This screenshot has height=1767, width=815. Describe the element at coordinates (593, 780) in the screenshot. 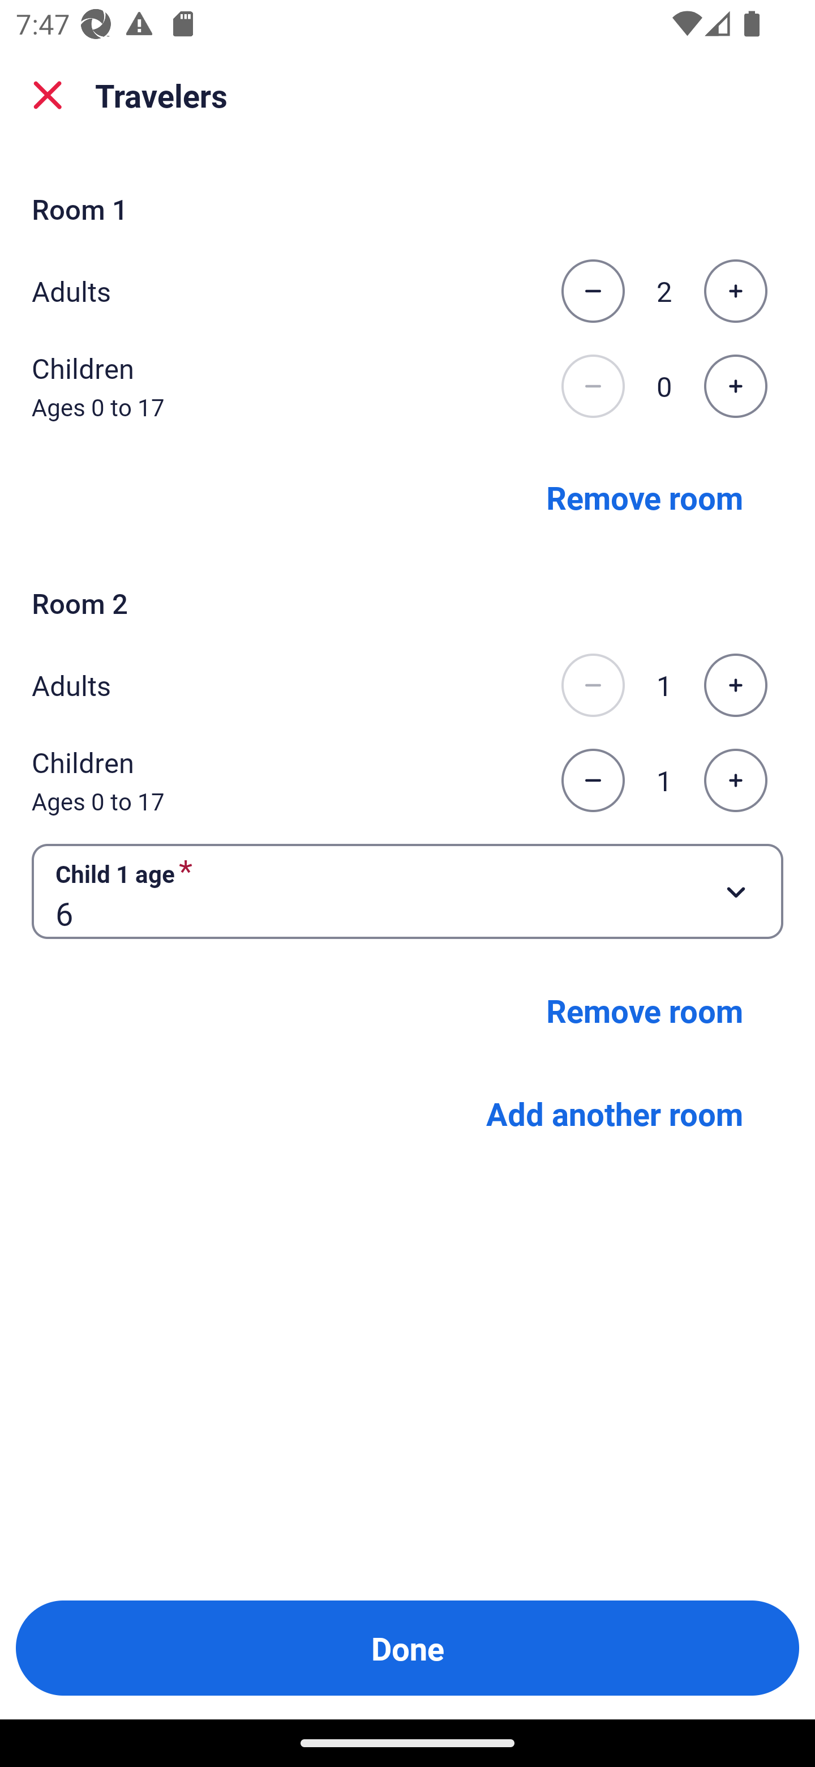

I see `Decrease the number of children` at that location.